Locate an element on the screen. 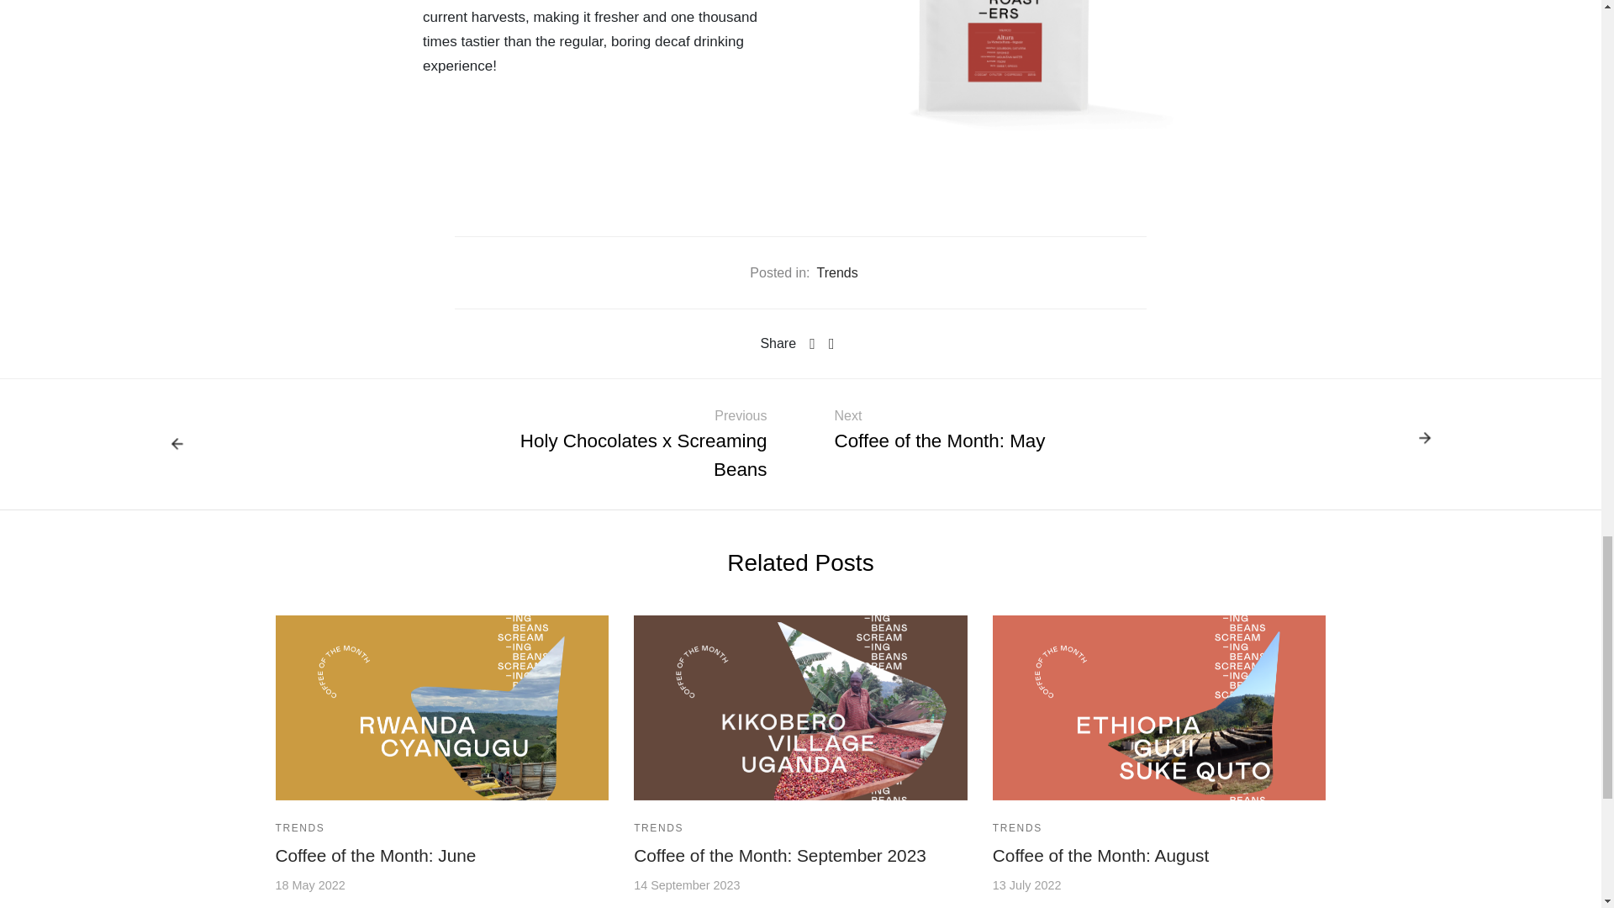  Coffee of the Month: September 2023 is located at coordinates (780, 855).